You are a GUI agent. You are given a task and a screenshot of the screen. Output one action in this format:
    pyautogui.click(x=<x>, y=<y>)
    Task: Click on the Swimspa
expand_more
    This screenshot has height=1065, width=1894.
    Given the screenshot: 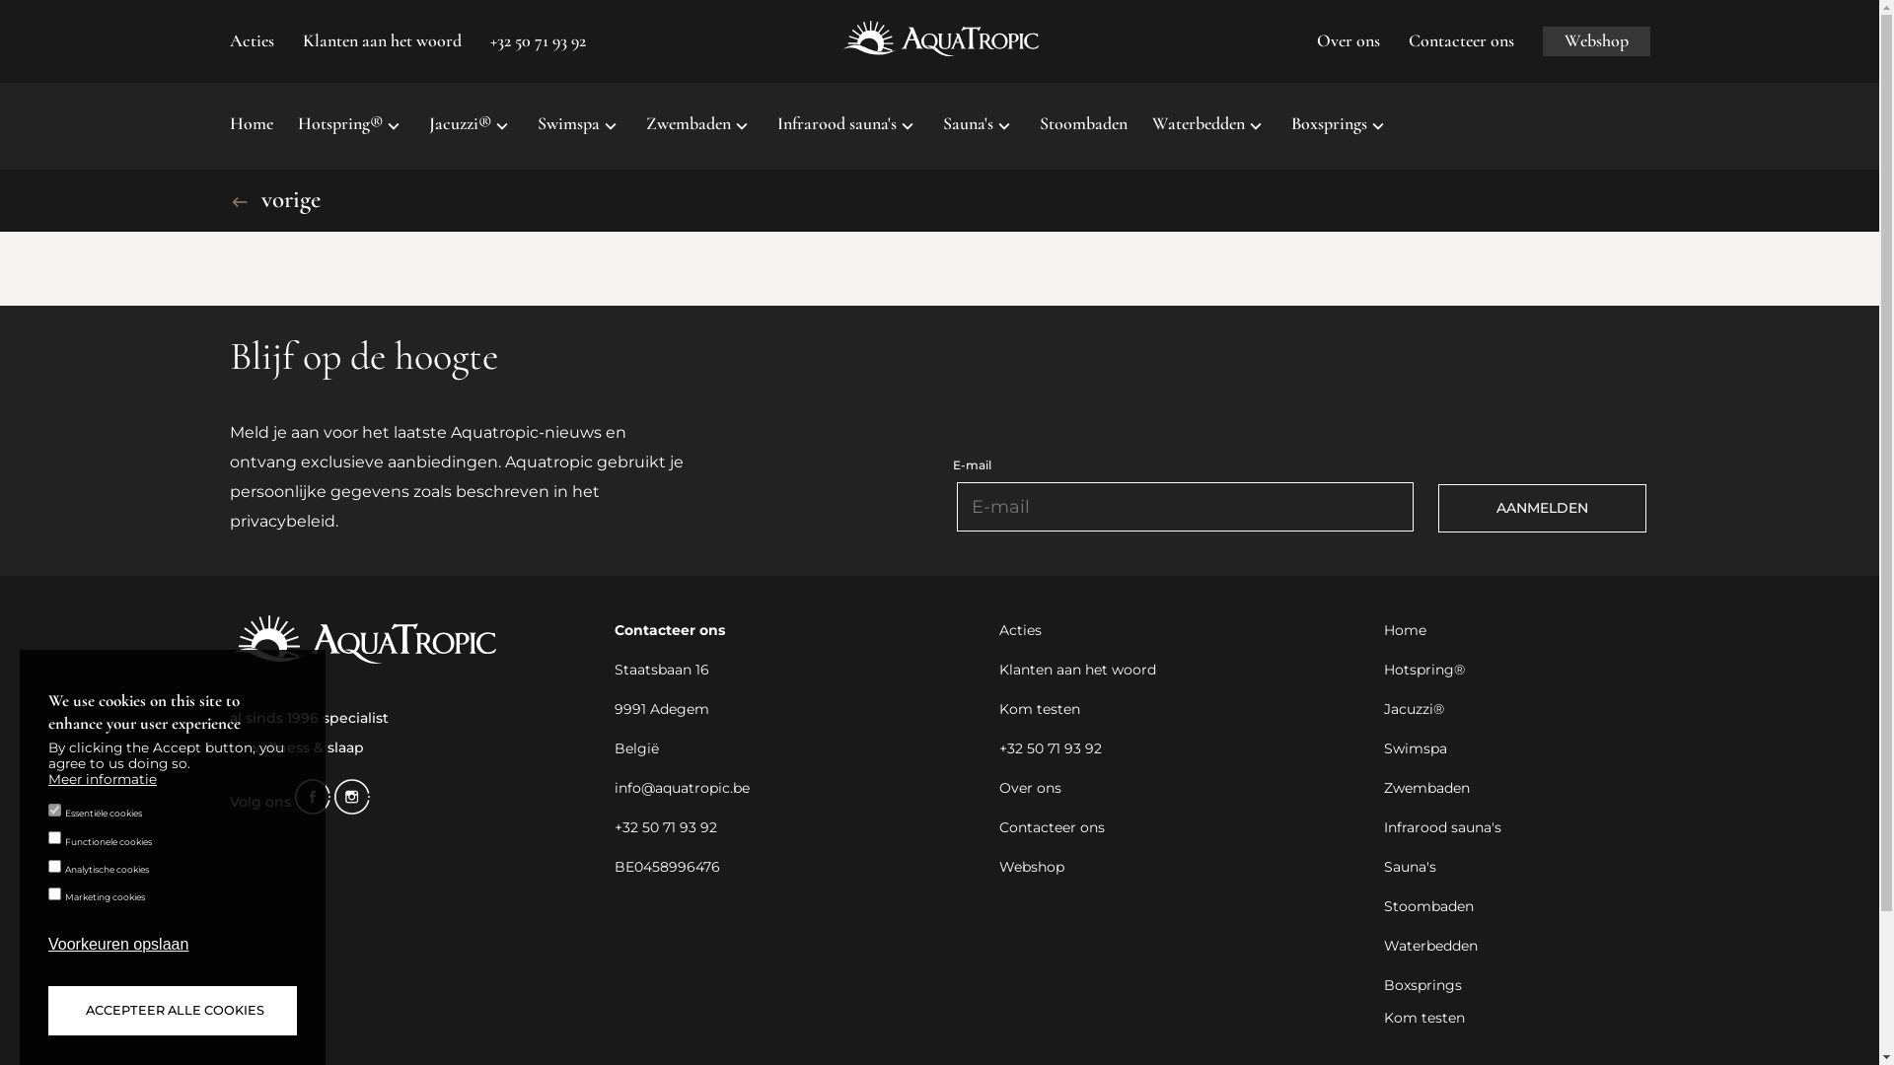 What is the action you would take?
    pyautogui.click(x=578, y=126)
    